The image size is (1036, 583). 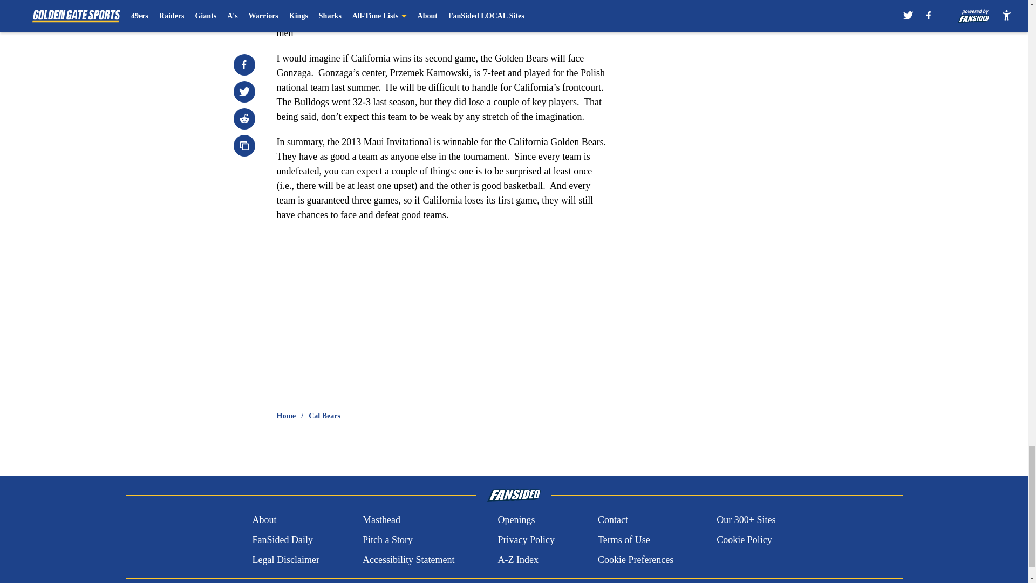 What do you see at coordinates (612, 520) in the screenshot?
I see `Contact` at bounding box center [612, 520].